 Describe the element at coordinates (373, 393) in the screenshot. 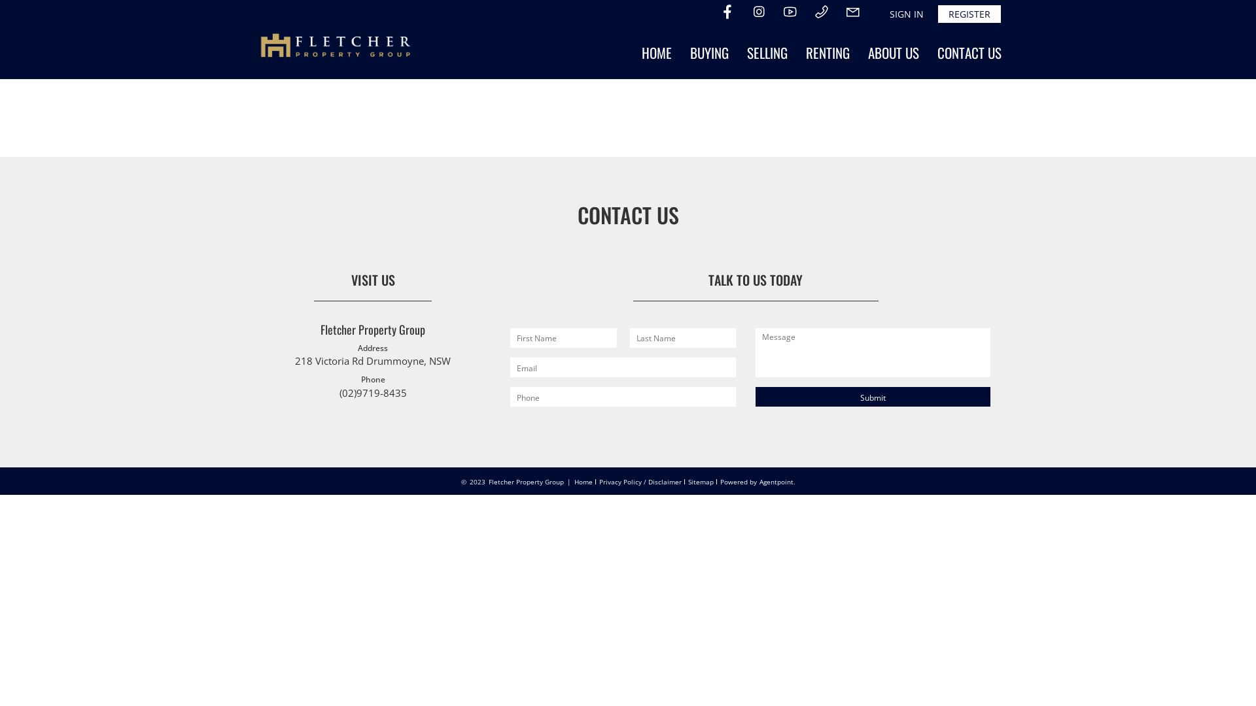

I see `(02)9719-8435` at that location.